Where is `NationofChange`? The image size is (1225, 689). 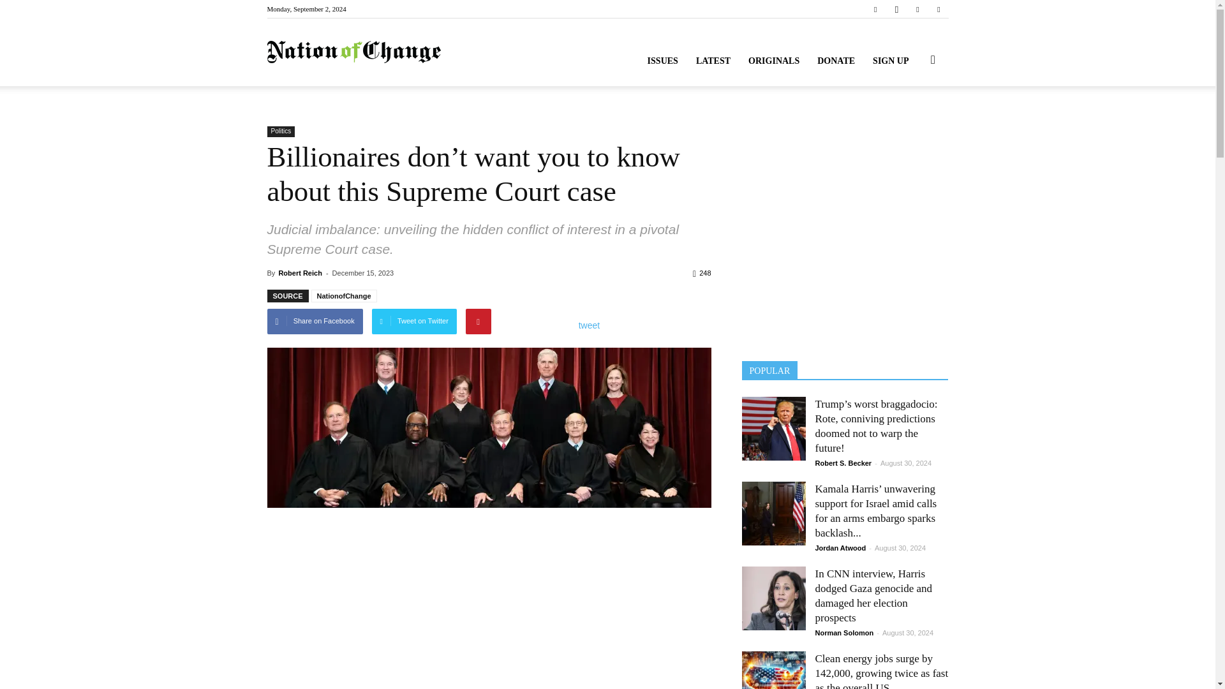
NationofChange is located at coordinates (353, 52).